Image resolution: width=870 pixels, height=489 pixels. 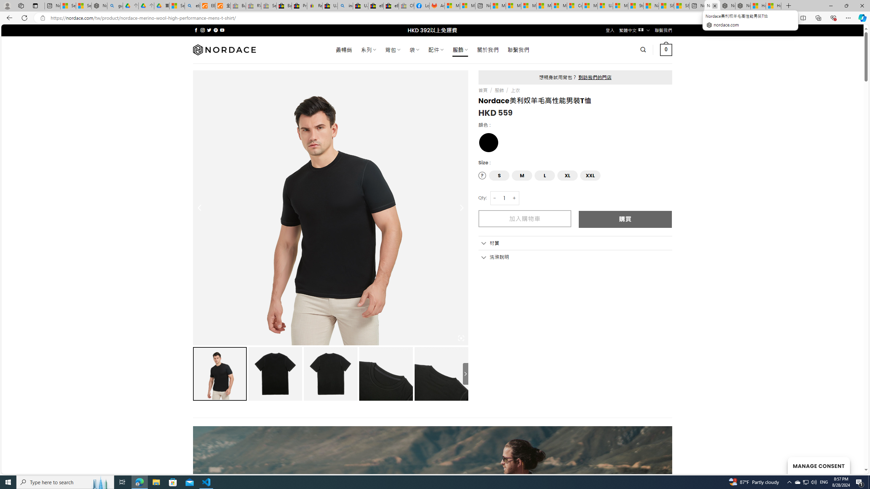 What do you see at coordinates (284, 6) in the screenshot?
I see `Baby Keepsakes & Announcements for sale | eBay` at bounding box center [284, 6].